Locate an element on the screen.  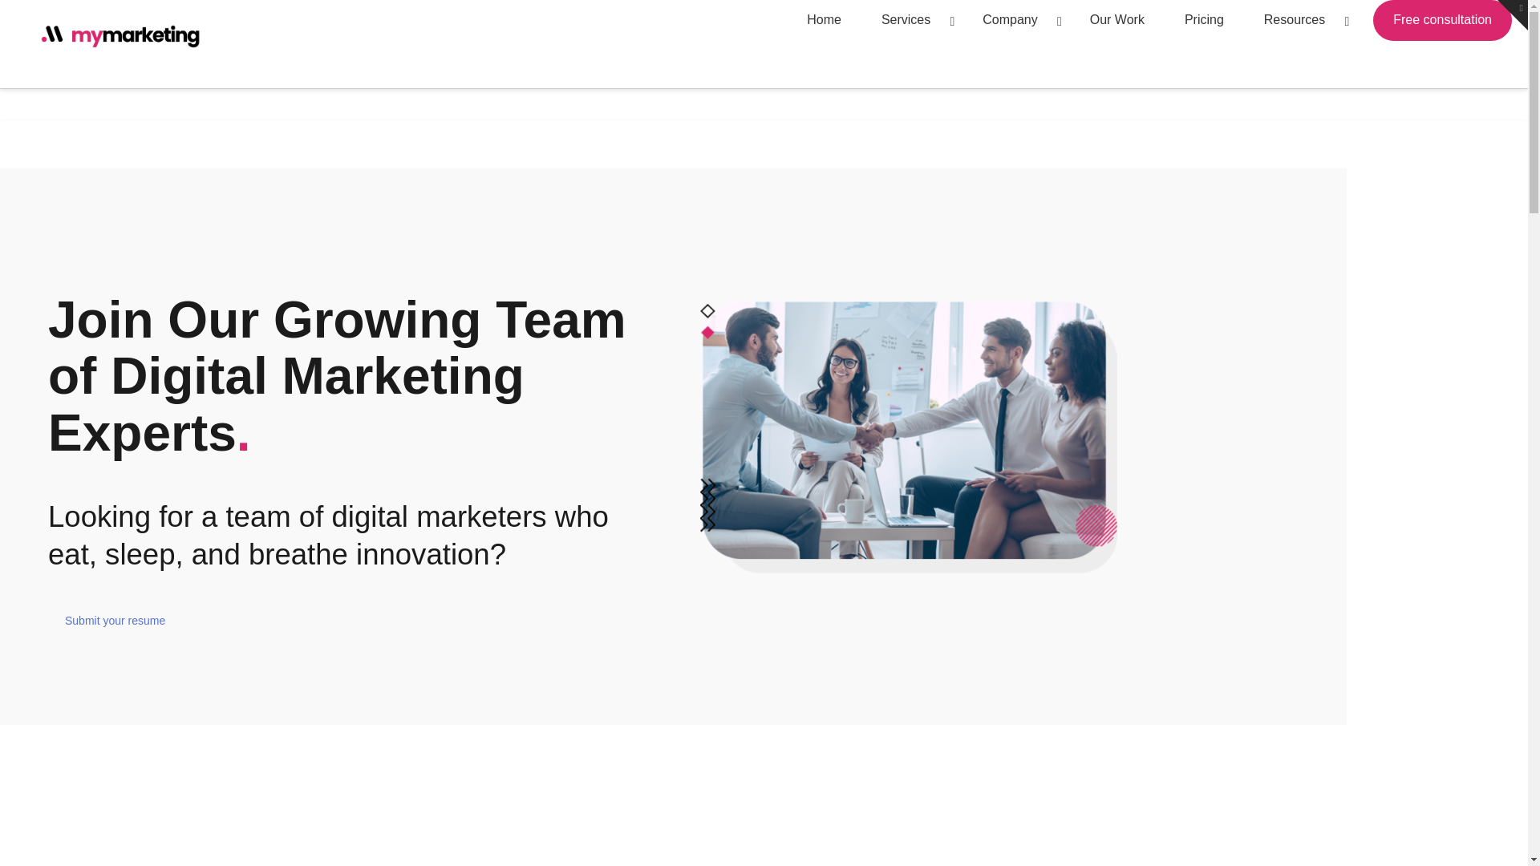
Contact Us is located at coordinates (114, 621).